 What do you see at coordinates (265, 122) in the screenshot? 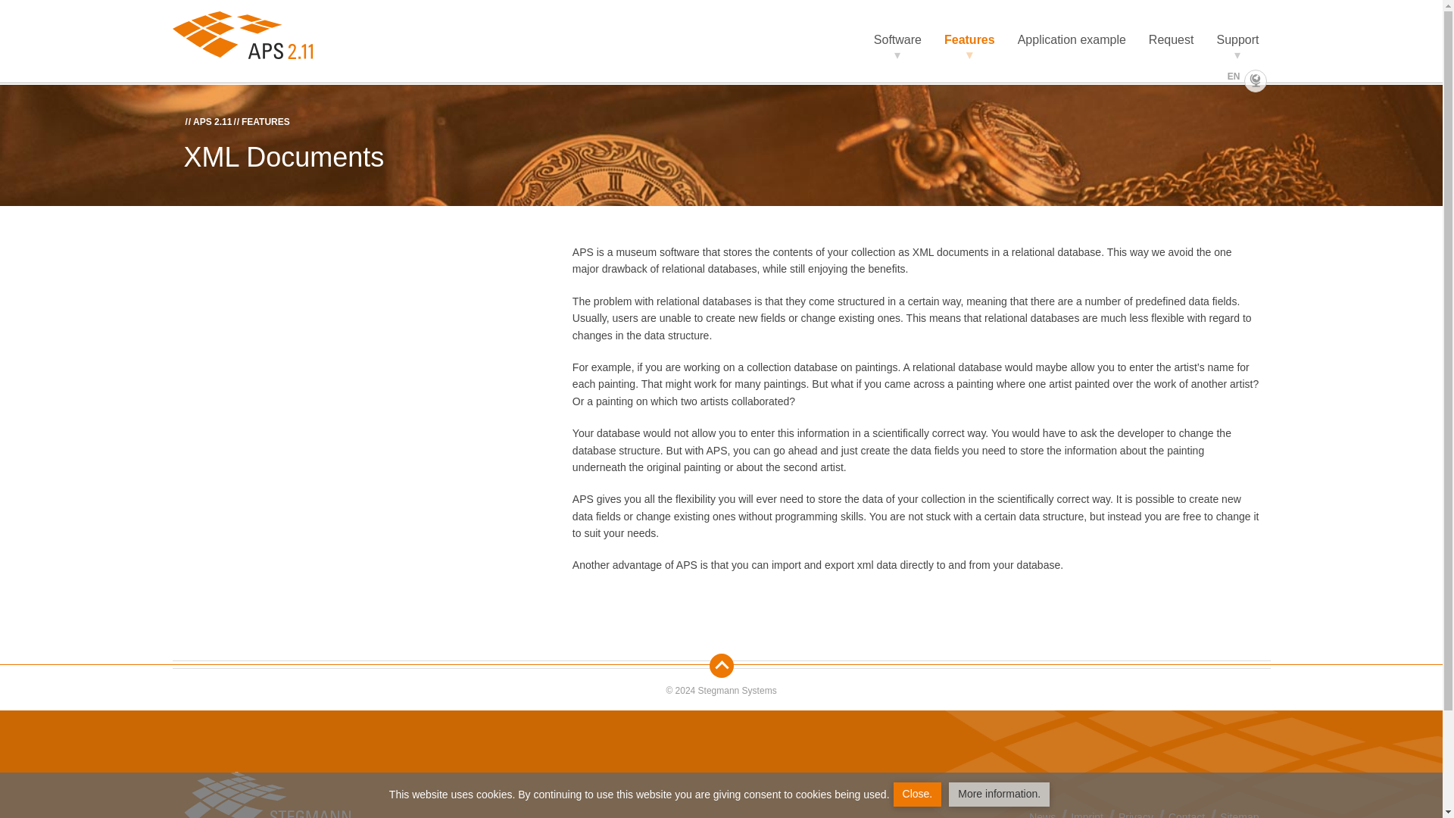
I see `FEATURES` at bounding box center [265, 122].